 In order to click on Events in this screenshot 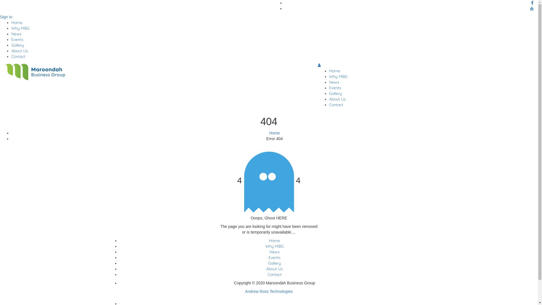, I will do `click(274, 258)`.